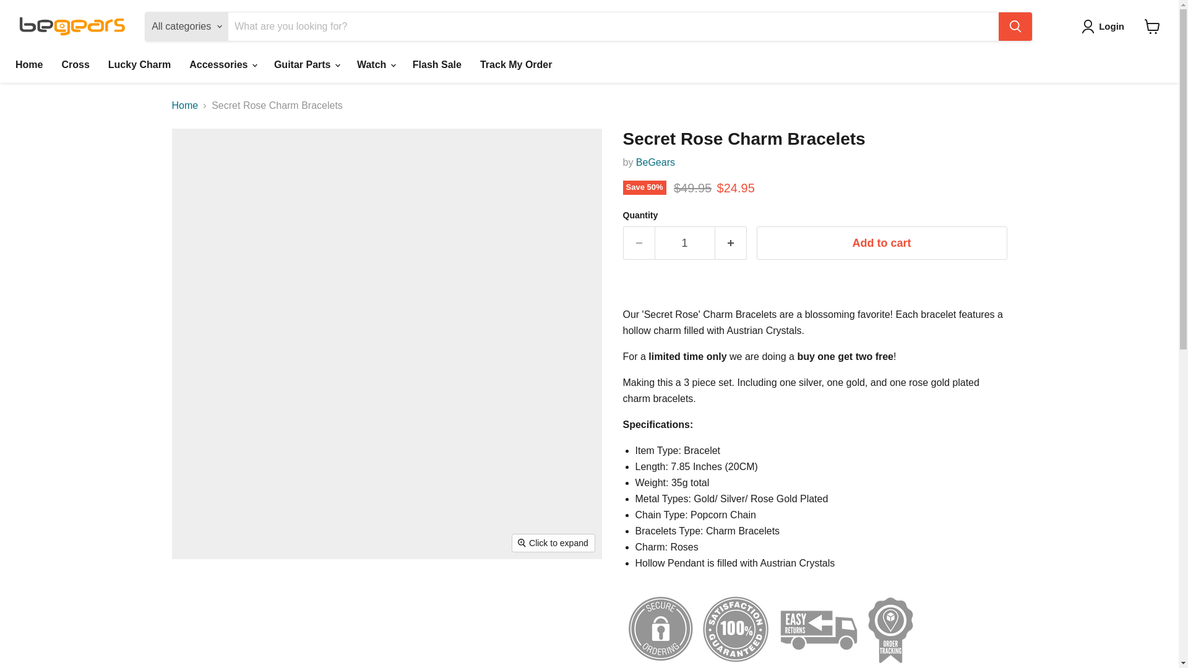  I want to click on Login, so click(1105, 27).